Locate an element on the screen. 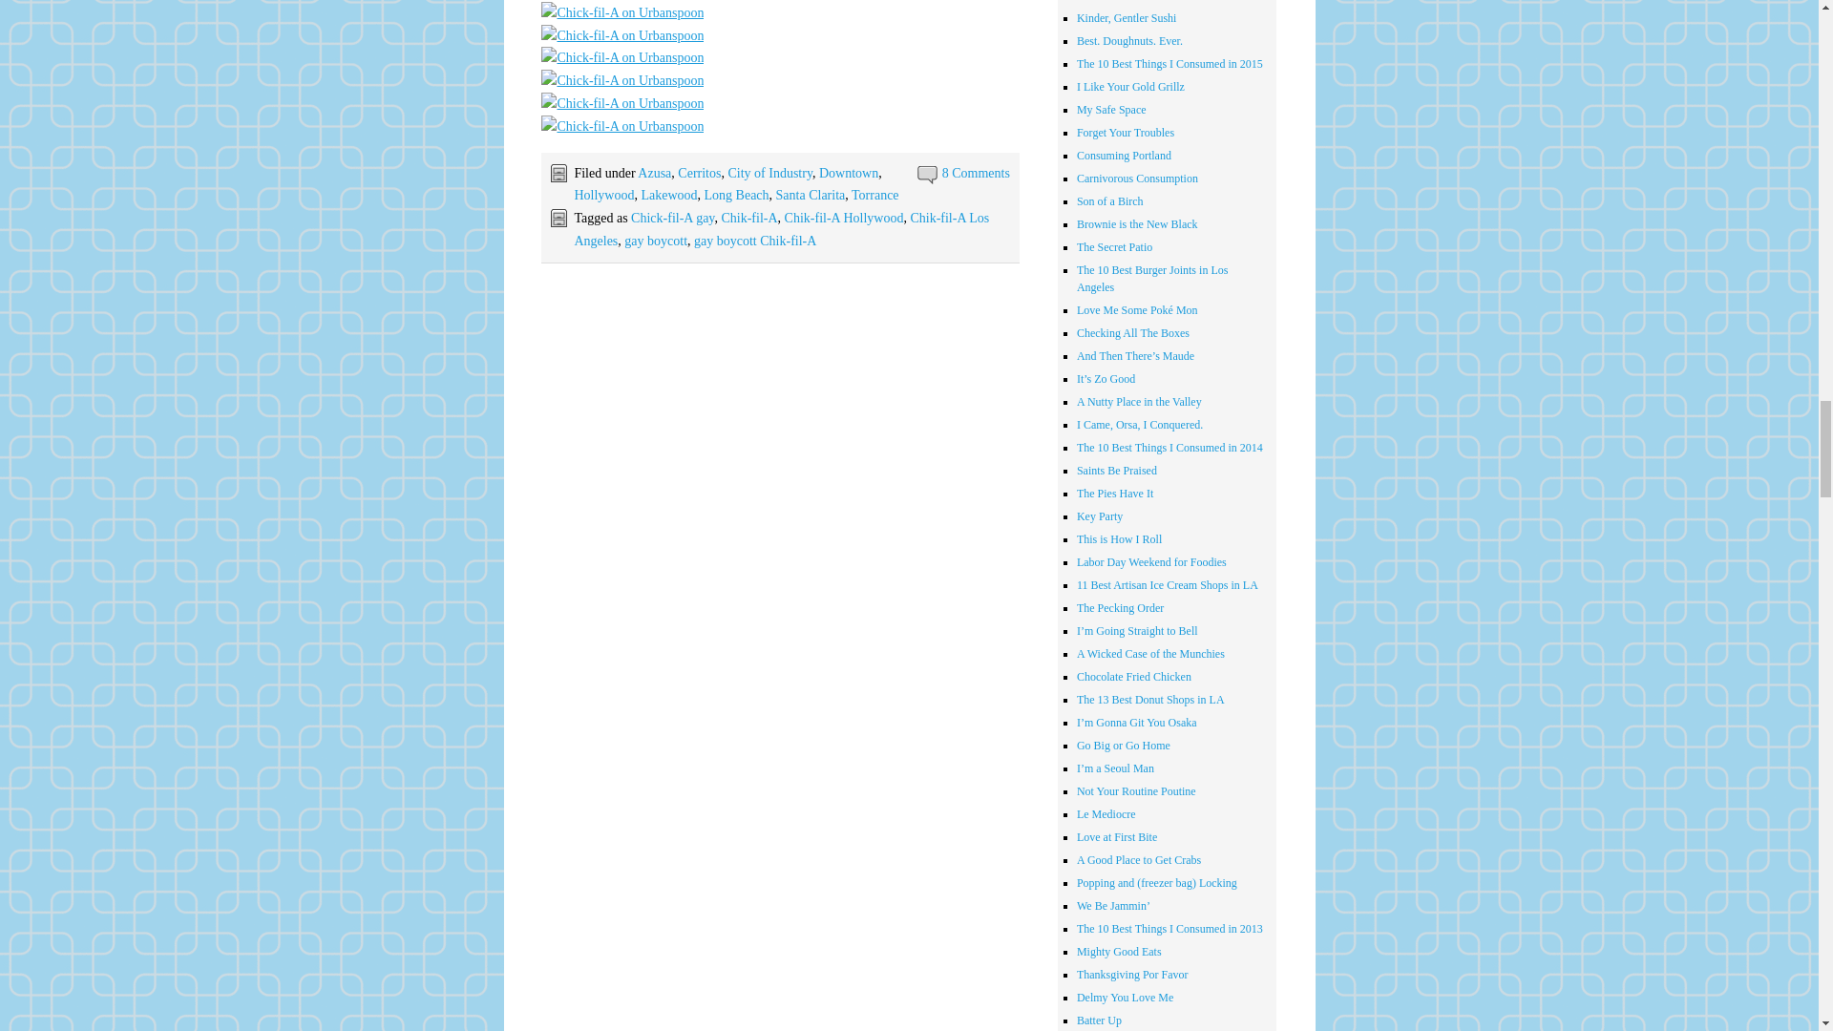 This screenshot has height=1031, width=1833. 8 Comments is located at coordinates (976, 173).